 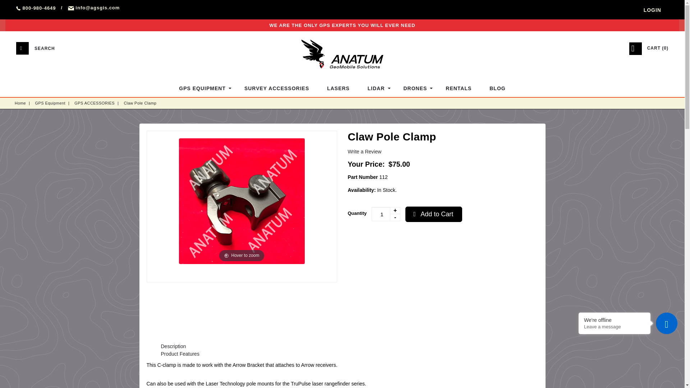 What do you see at coordinates (50, 103) in the screenshot?
I see `GPS Equipment` at bounding box center [50, 103].